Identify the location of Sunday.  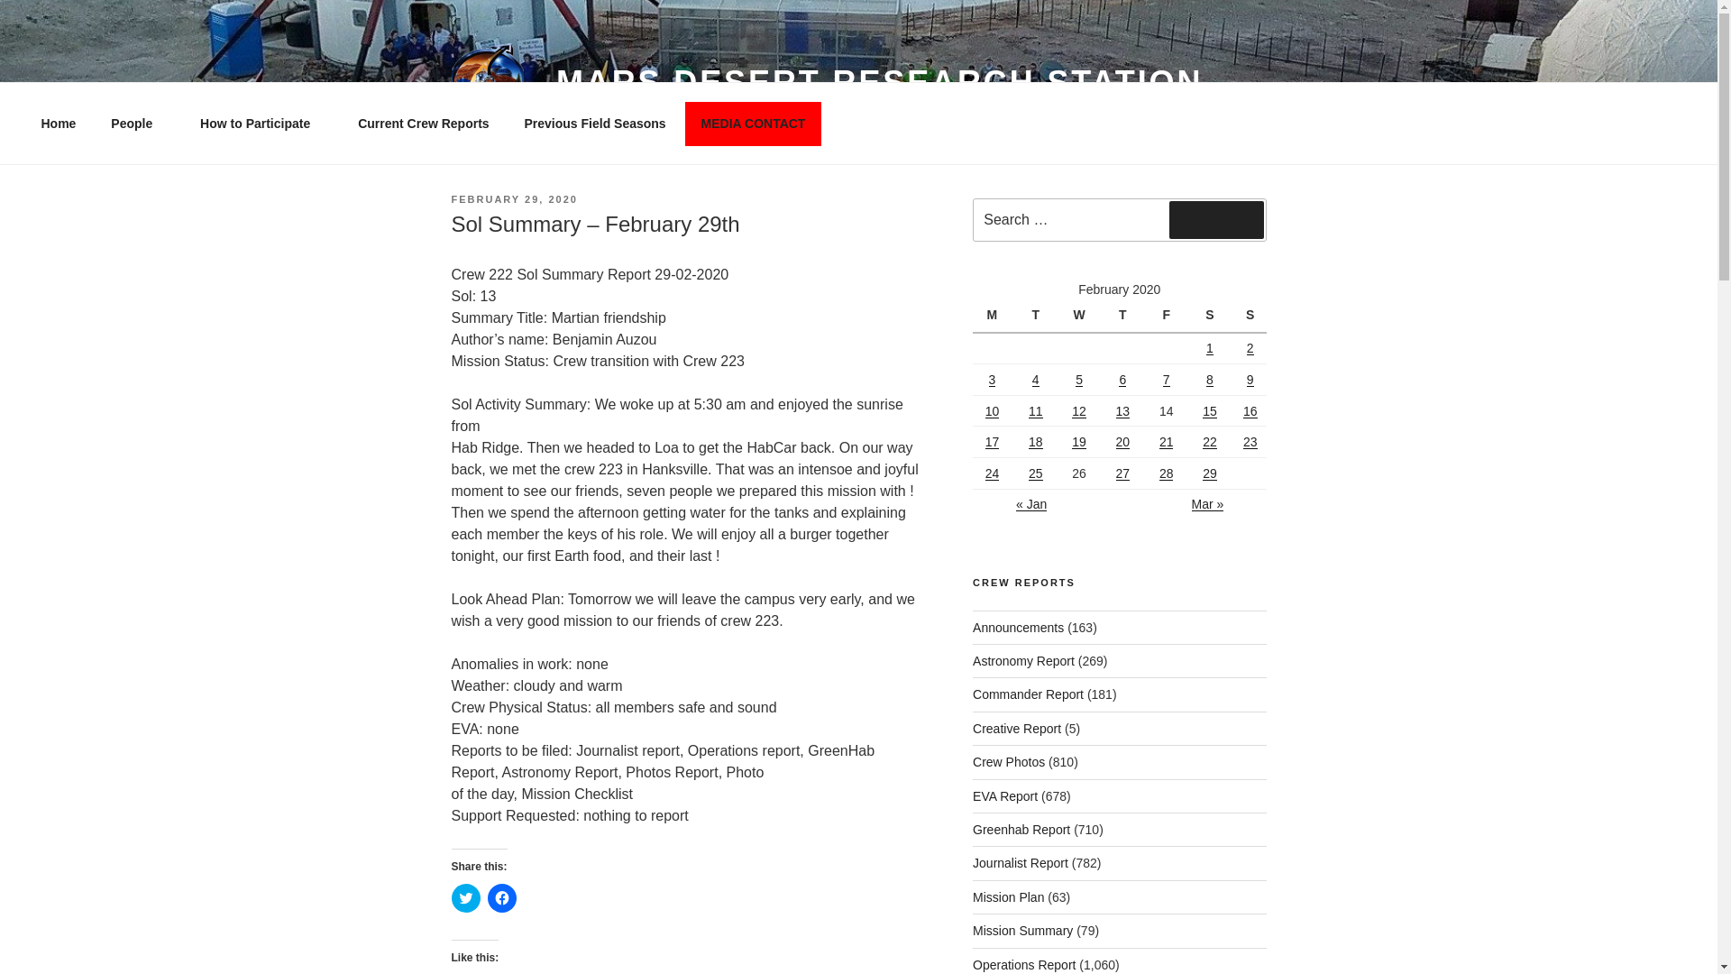
(1250, 316).